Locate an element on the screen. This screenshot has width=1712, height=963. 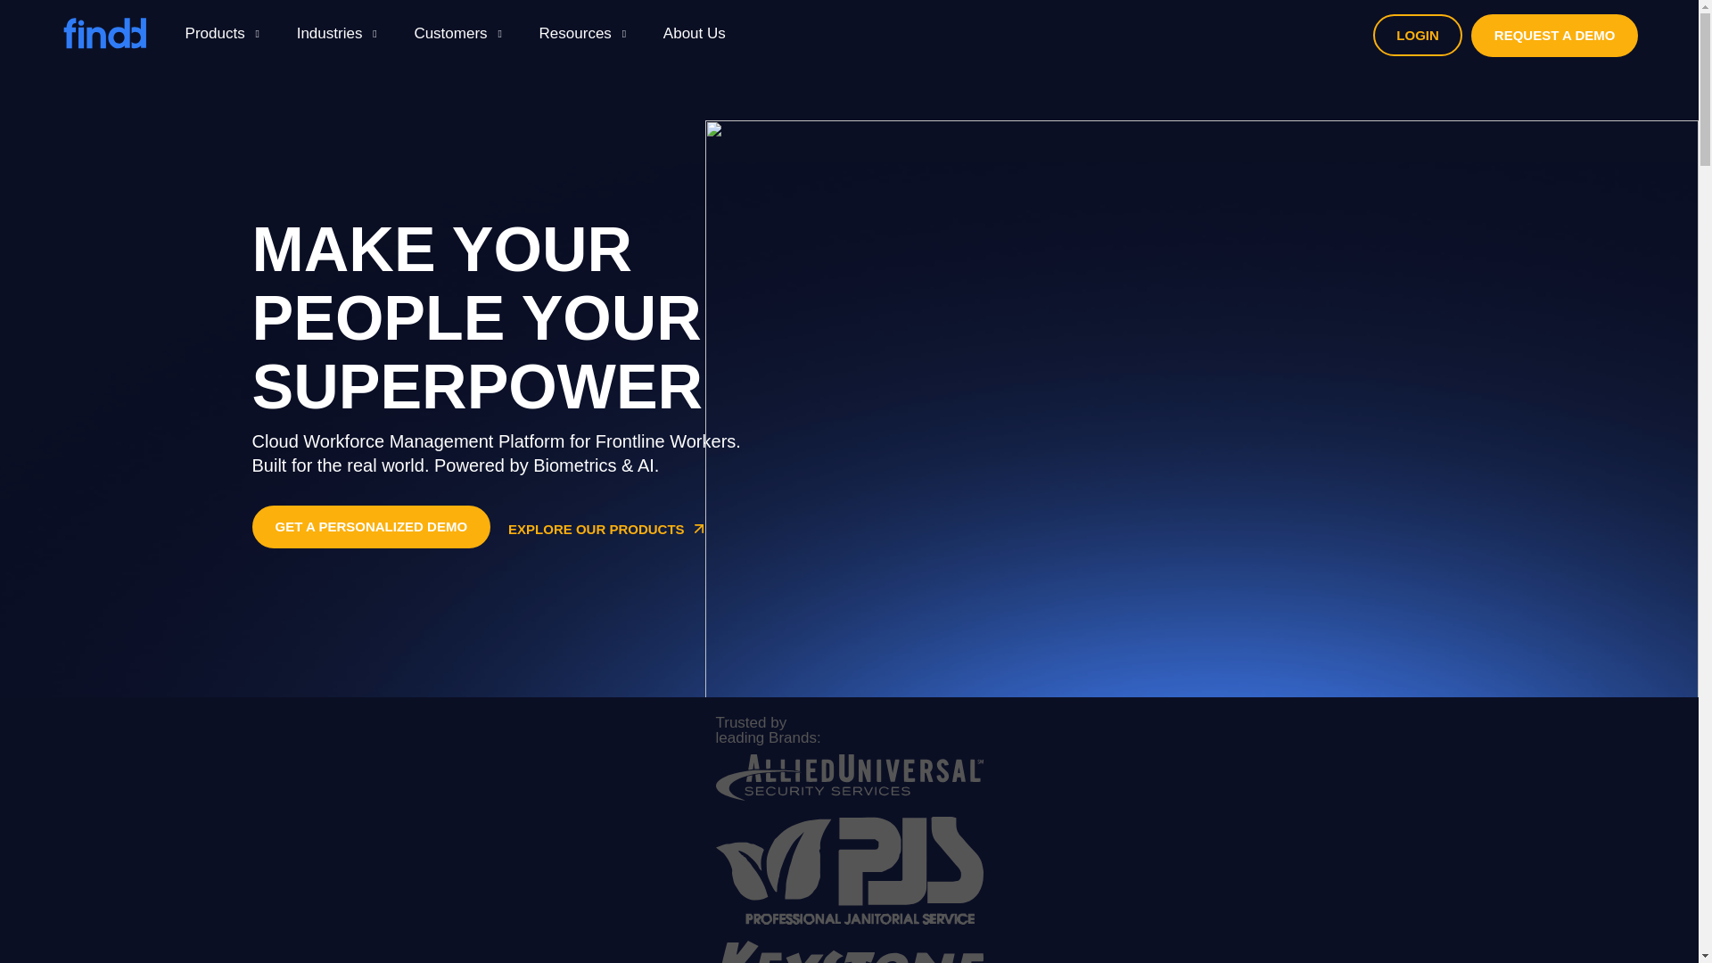
EXPLORE OUR PRODUCTS is located at coordinates (608, 531).